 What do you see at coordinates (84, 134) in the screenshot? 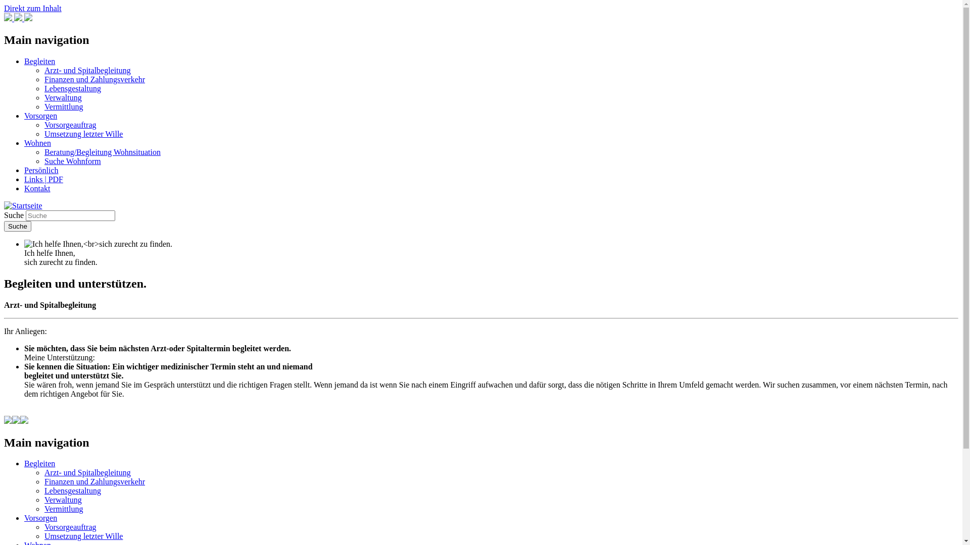
I see `Umsetzung letzter Wille` at bounding box center [84, 134].